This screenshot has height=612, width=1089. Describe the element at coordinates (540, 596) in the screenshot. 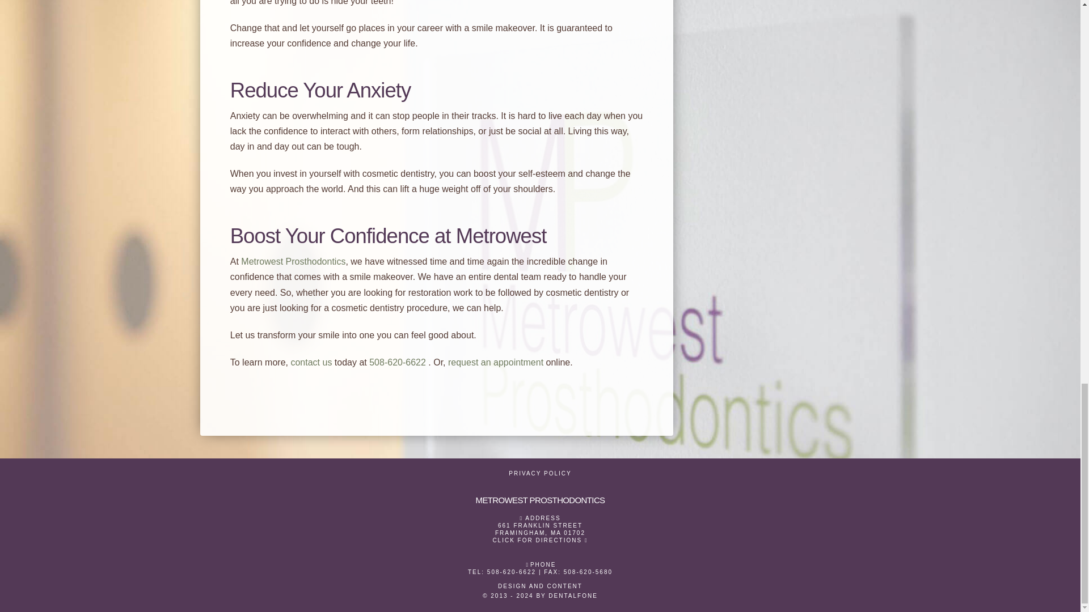

I see `Dentalfone` at that location.